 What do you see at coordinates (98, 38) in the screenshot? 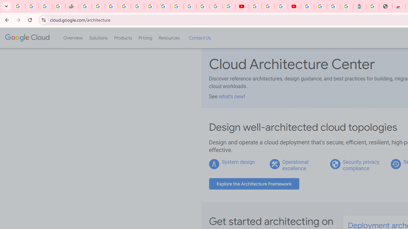
I see `Solutions` at bounding box center [98, 38].